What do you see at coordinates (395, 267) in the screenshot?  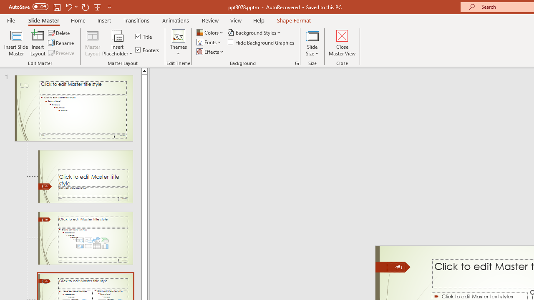 I see `Slide Number` at bounding box center [395, 267].